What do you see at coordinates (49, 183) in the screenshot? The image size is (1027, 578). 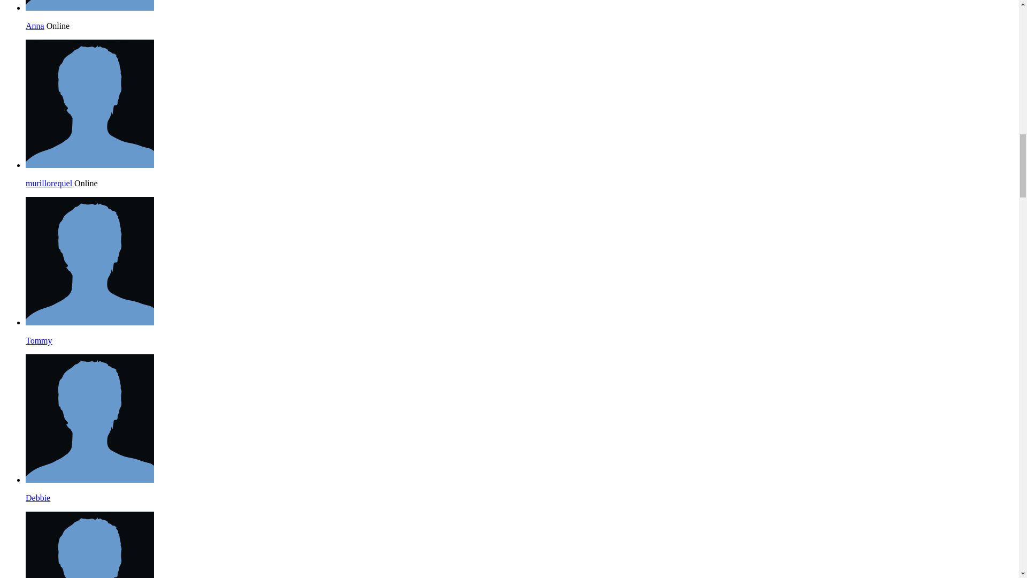 I see `murillorequel` at bounding box center [49, 183].